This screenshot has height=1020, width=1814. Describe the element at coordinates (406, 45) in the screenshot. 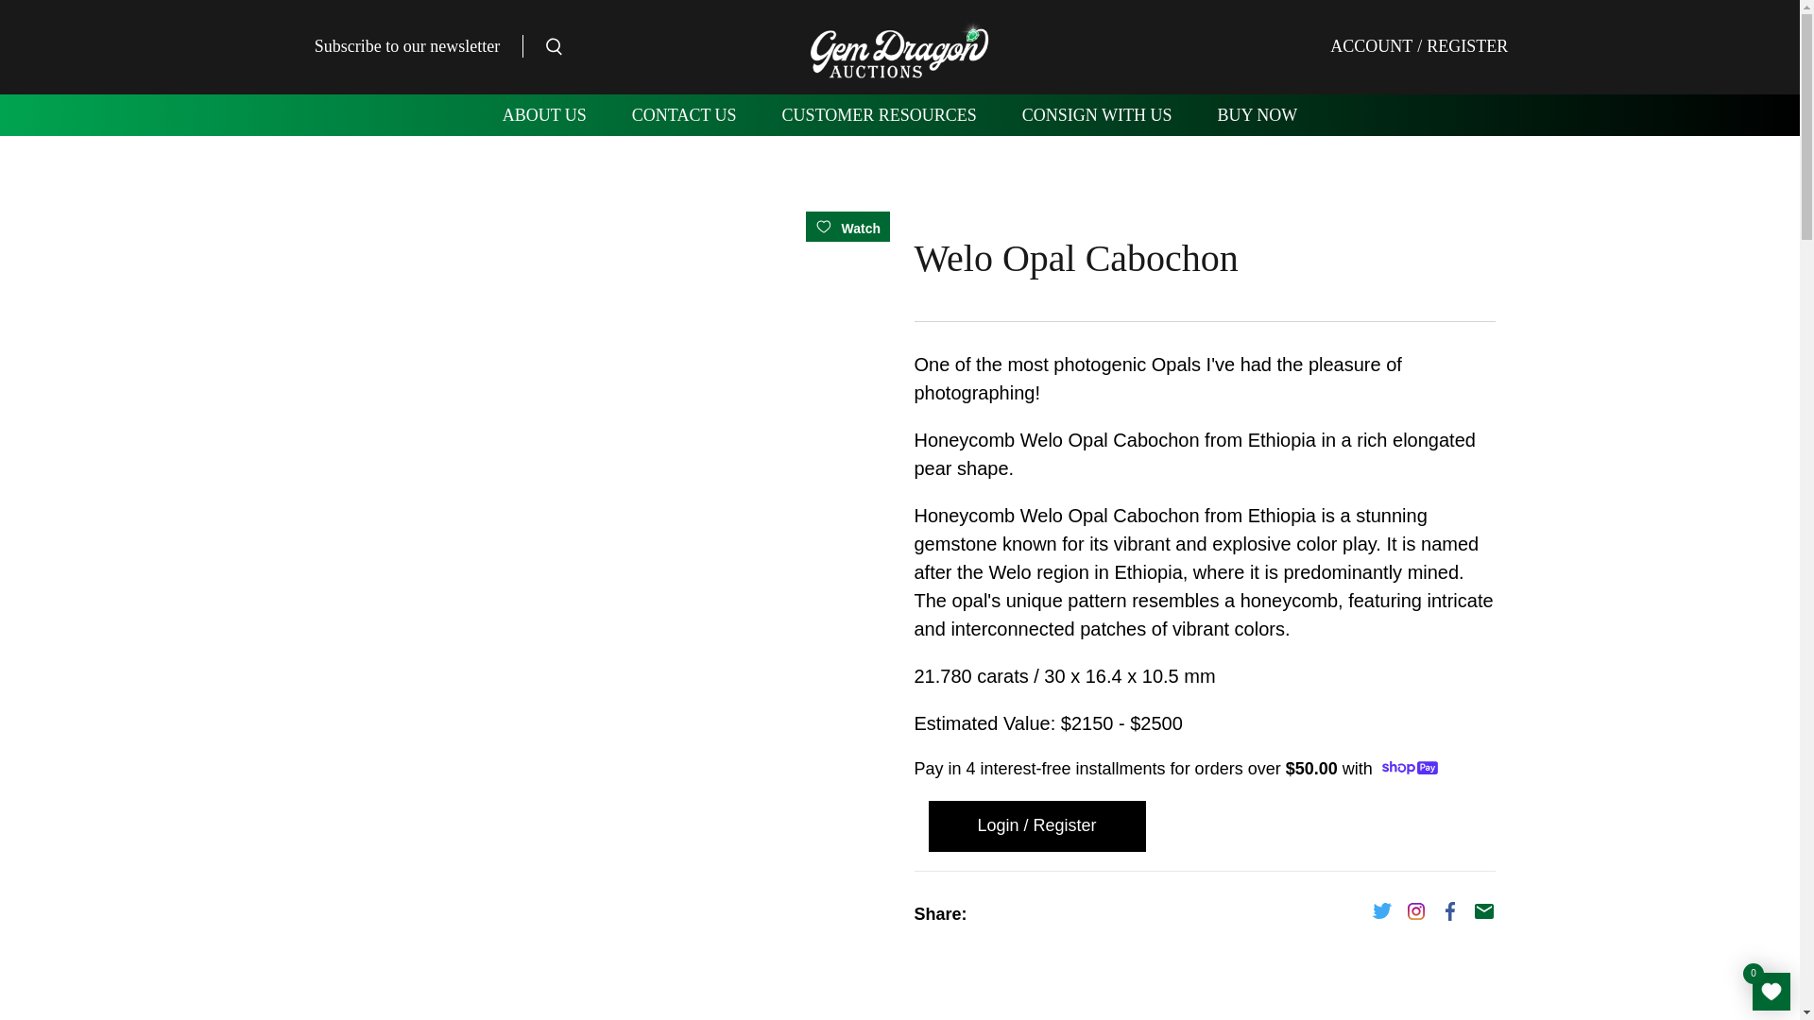

I see `Subscribe to our newsletter` at that location.